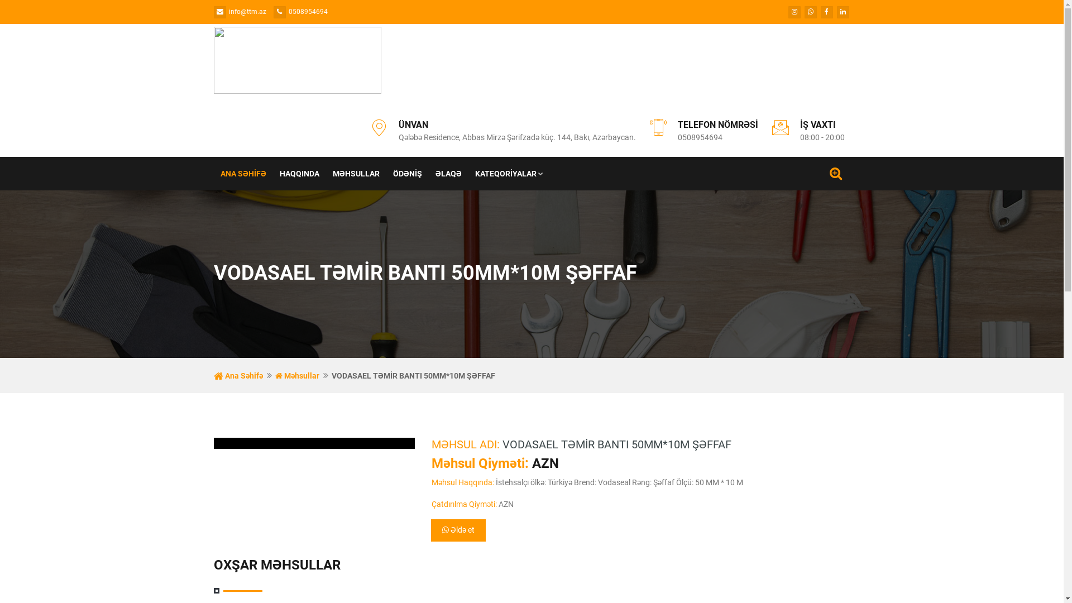 The height and width of the screenshot is (603, 1072). Describe the element at coordinates (810, 12) in the screenshot. I see `Whatsapp` at that location.